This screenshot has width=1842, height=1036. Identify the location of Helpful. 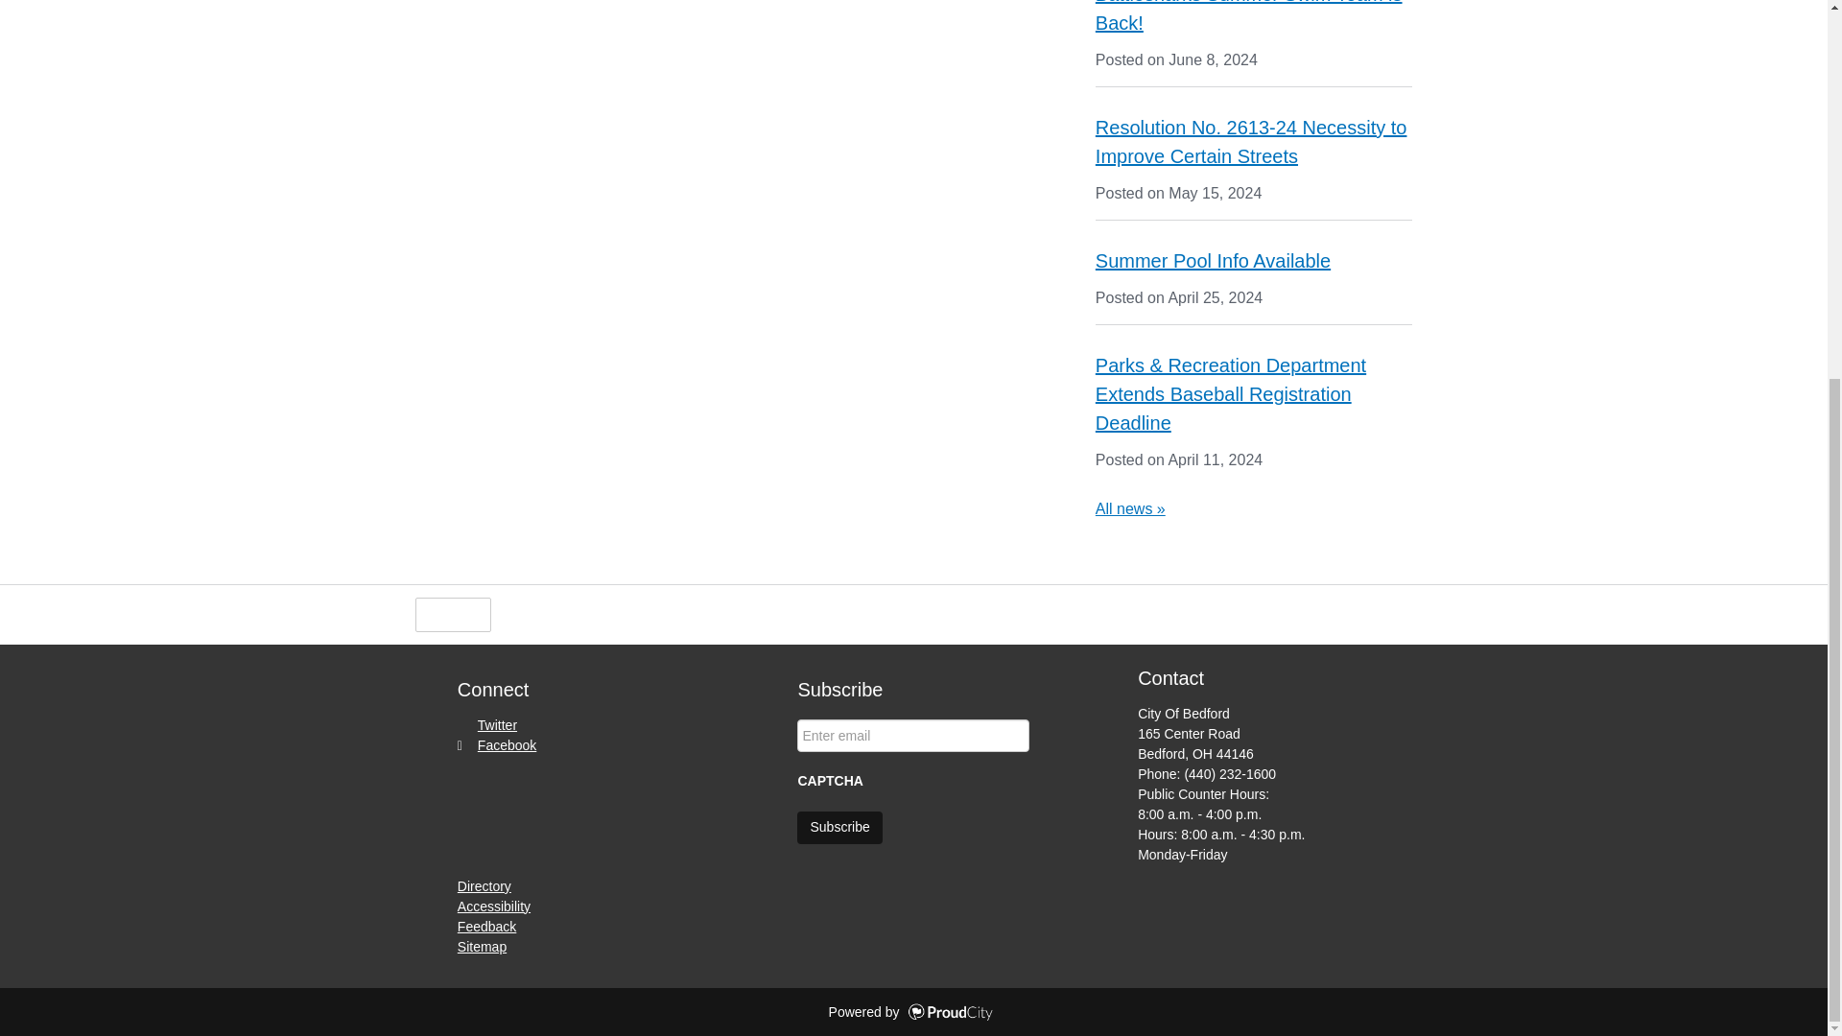
(452, 614).